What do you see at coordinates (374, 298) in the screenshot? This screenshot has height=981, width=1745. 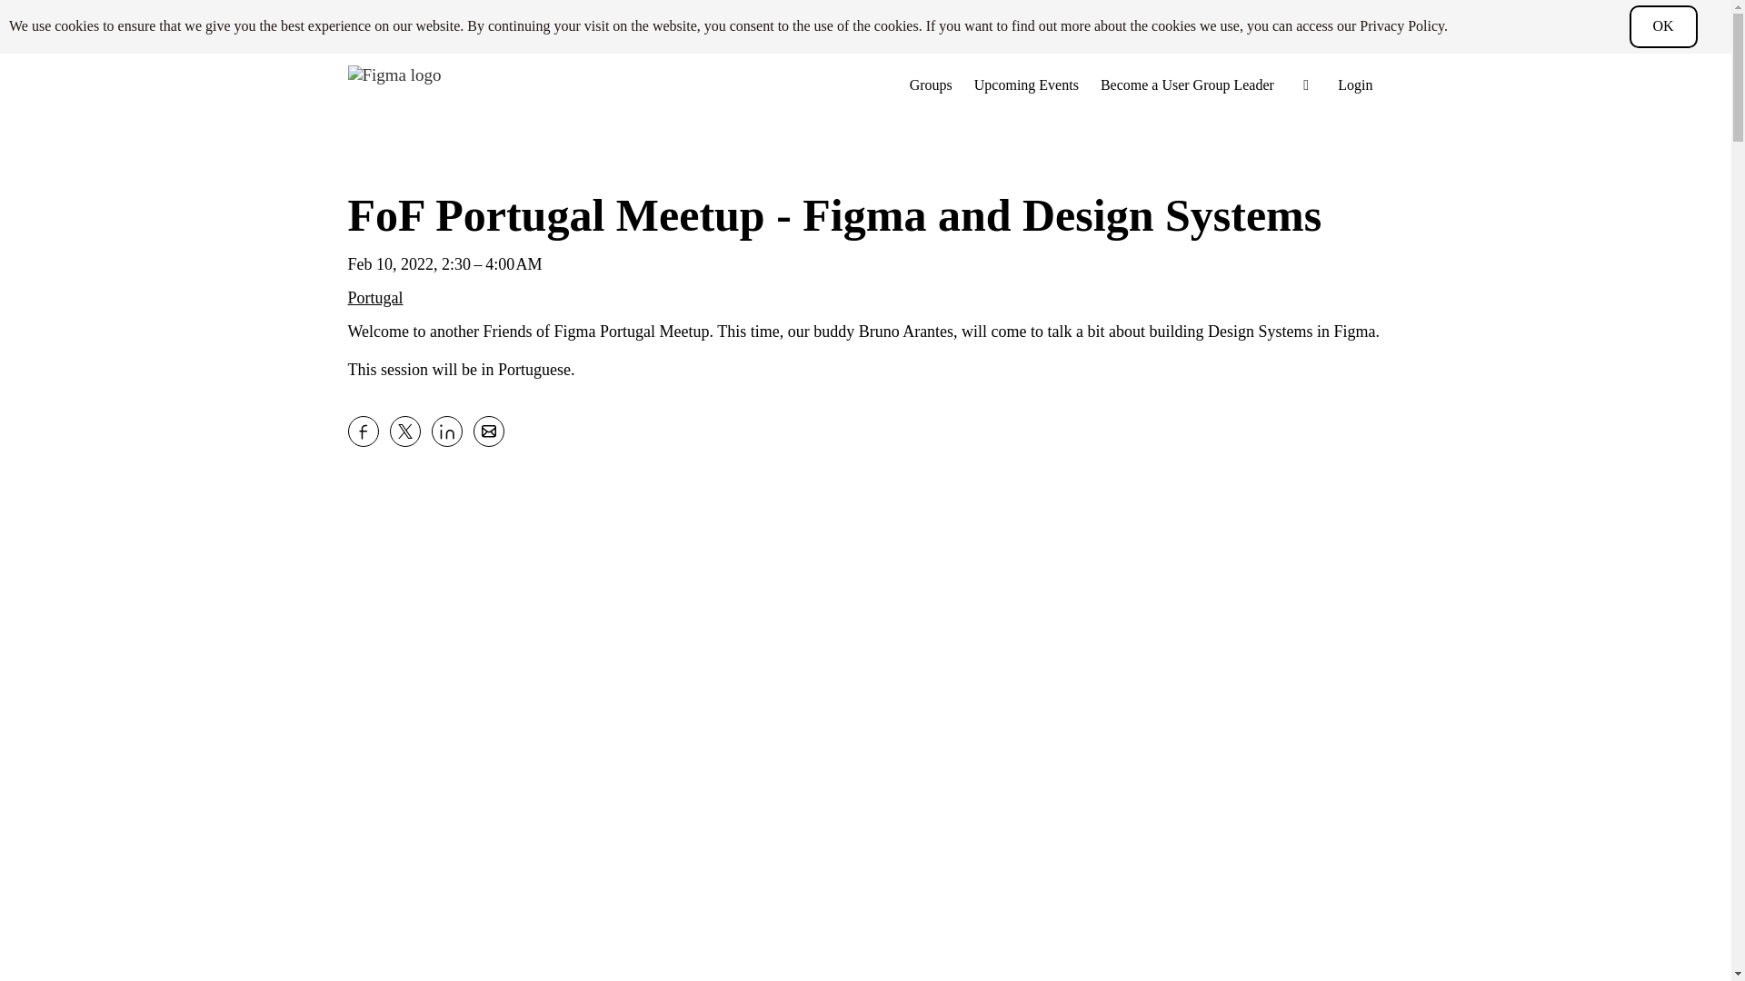 I see `Portugal` at bounding box center [374, 298].